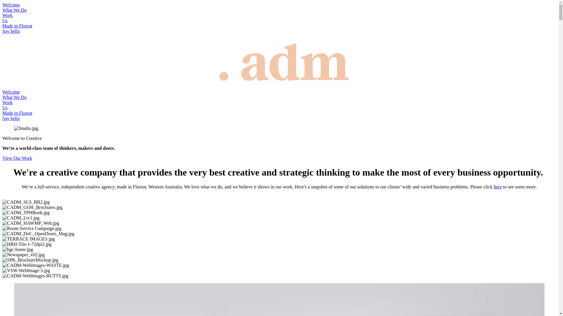  What do you see at coordinates (11, 92) in the screenshot?
I see `Welcome` at bounding box center [11, 92].